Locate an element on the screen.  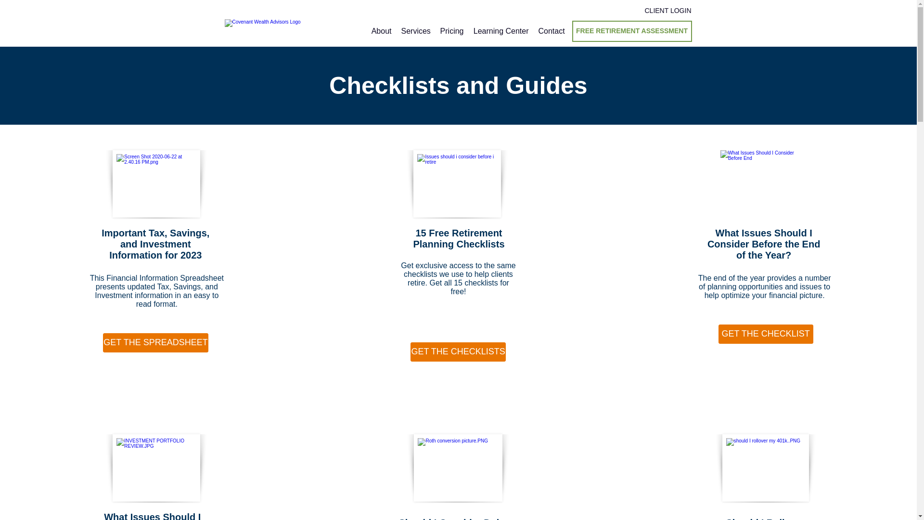
About is located at coordinates (381, 31).